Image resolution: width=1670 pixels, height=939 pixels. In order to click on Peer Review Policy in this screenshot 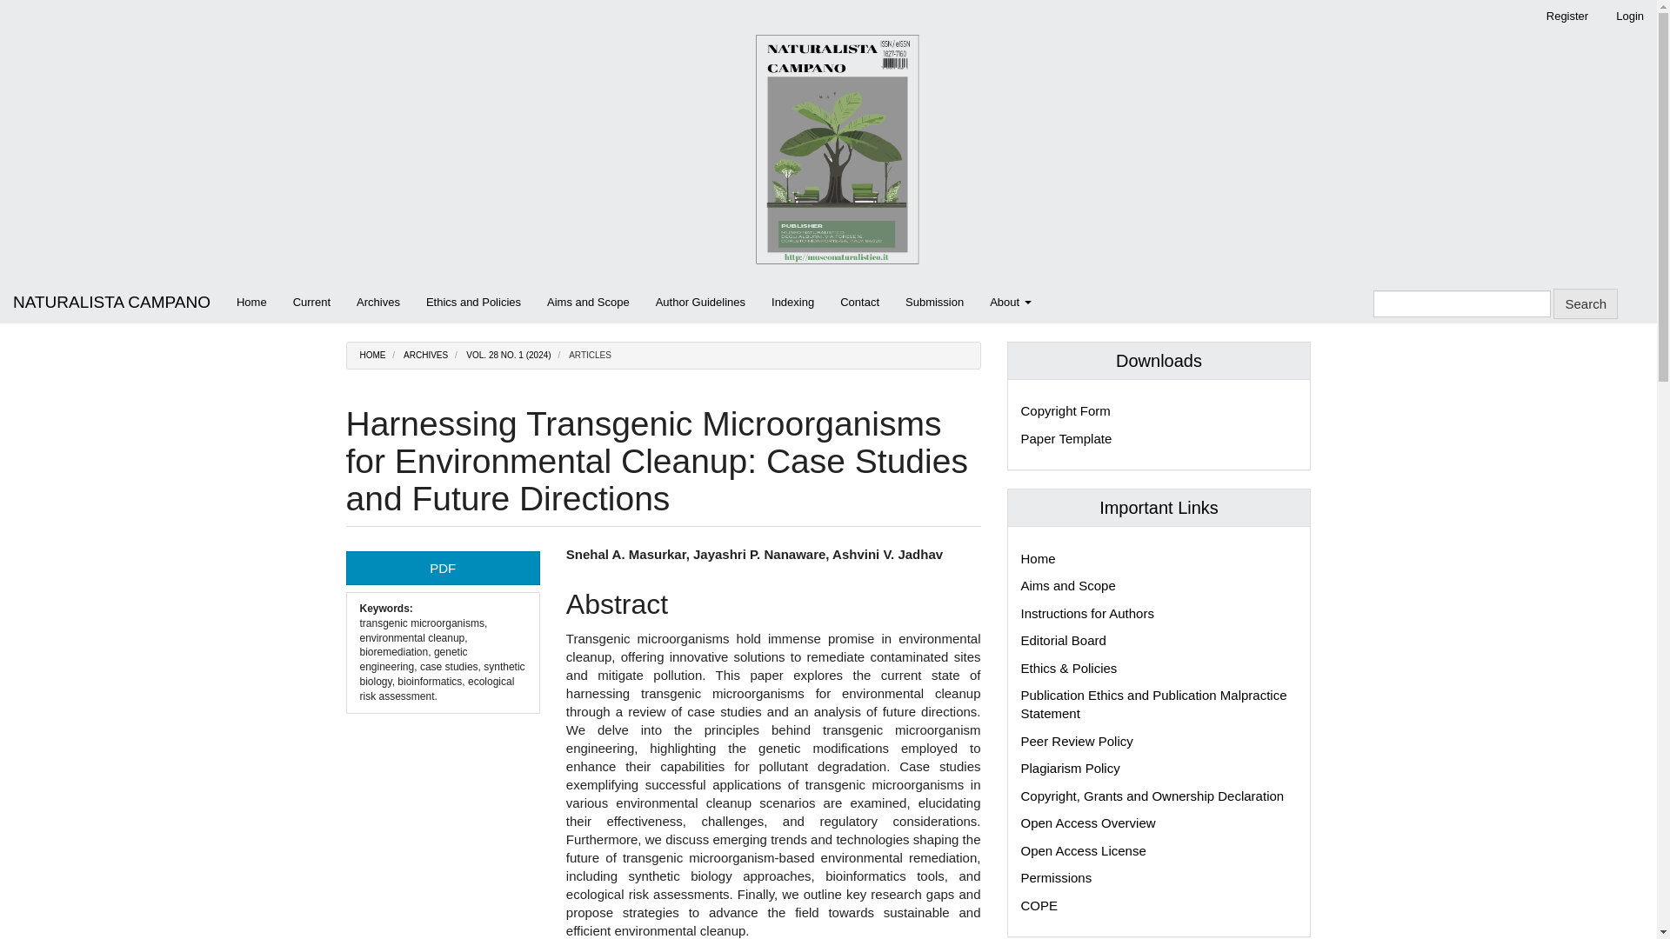, I will do `click(1077, 741)`.